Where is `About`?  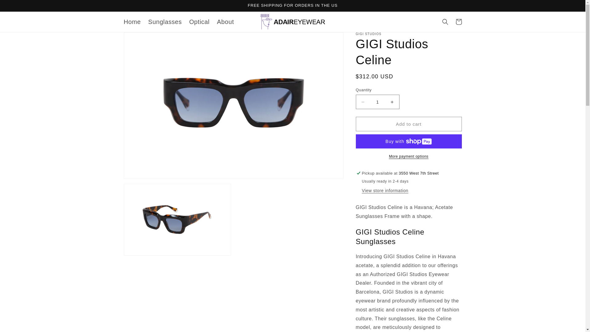
About is located at coordinates (225, 22).